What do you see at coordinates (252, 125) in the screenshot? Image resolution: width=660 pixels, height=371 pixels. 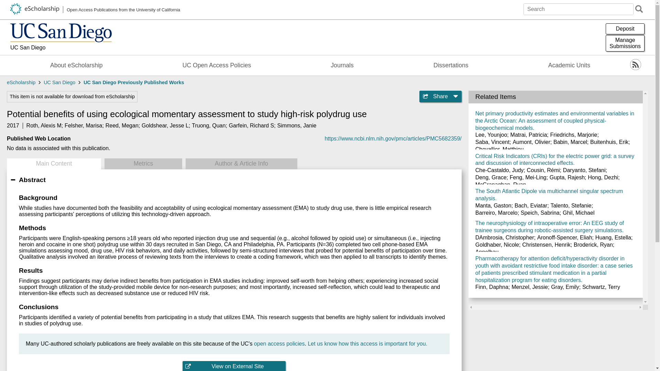 I see `Academic Units` at bounding box center [252, 125].